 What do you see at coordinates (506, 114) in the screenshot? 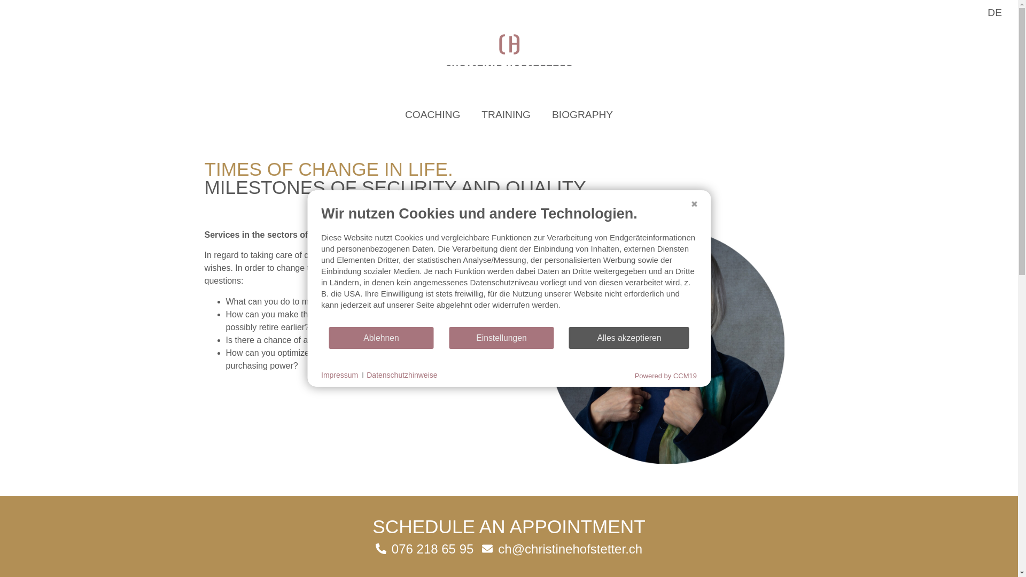
I see `TRAINING` at bounding box center [506, 114].